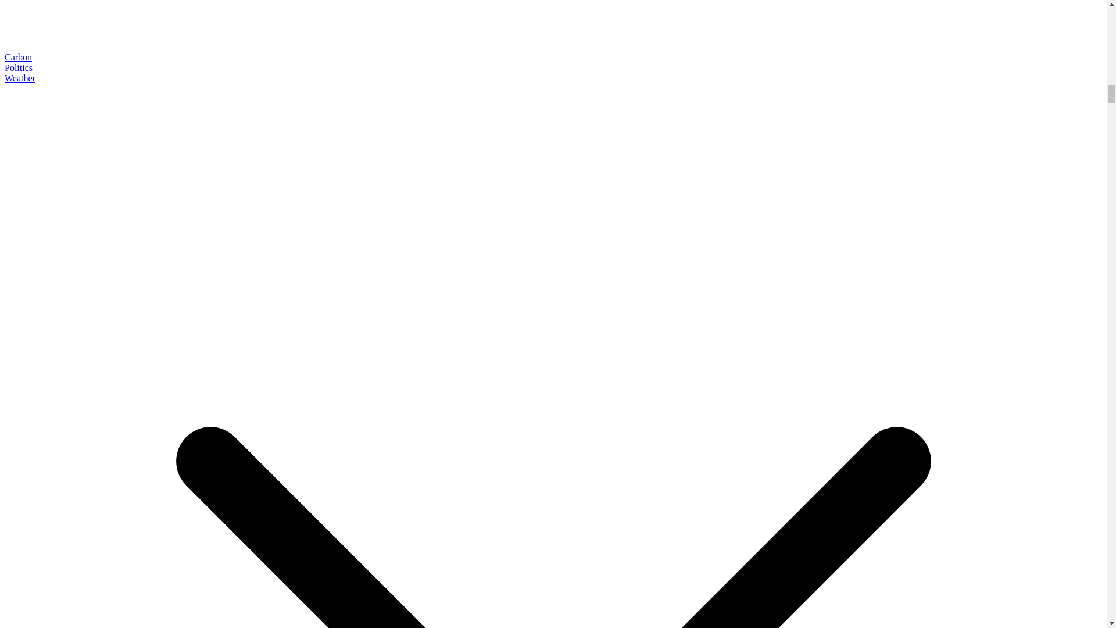 The height and width of the screenshot is (628, 1116). I want to click on Politics, so click(18, 67).